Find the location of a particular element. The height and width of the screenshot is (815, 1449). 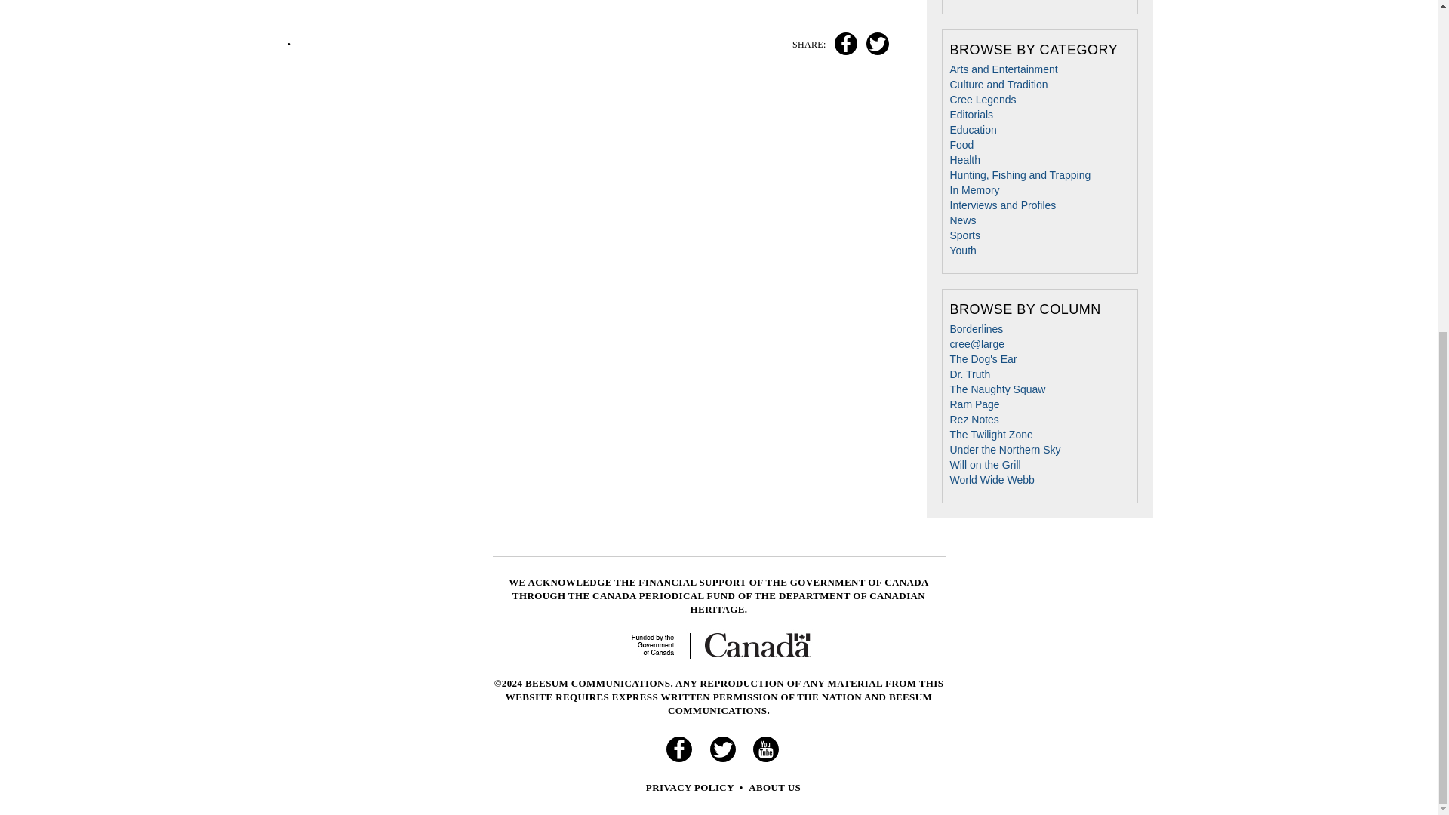

Tweet This is located at coordinates (875, 44).